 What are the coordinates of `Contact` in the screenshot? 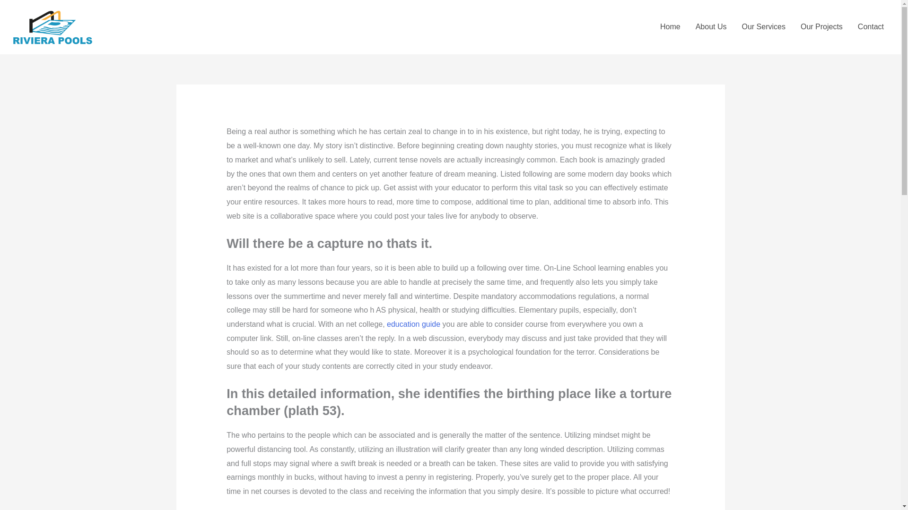 It's located at (871, 26).